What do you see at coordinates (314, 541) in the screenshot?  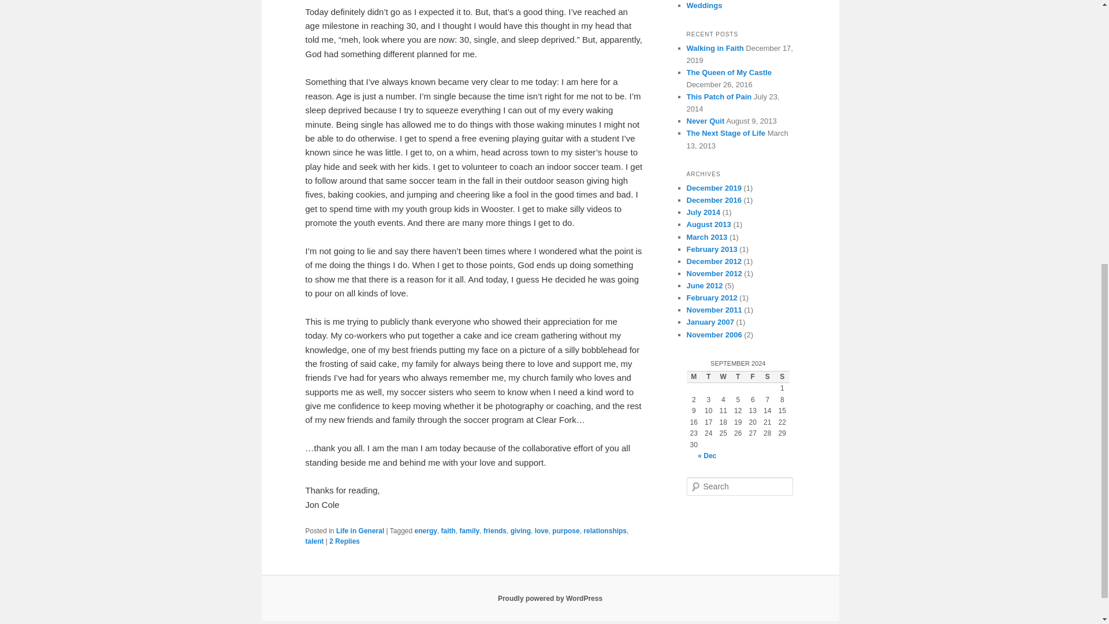 I see `talent` at bounding box center [314, 541].